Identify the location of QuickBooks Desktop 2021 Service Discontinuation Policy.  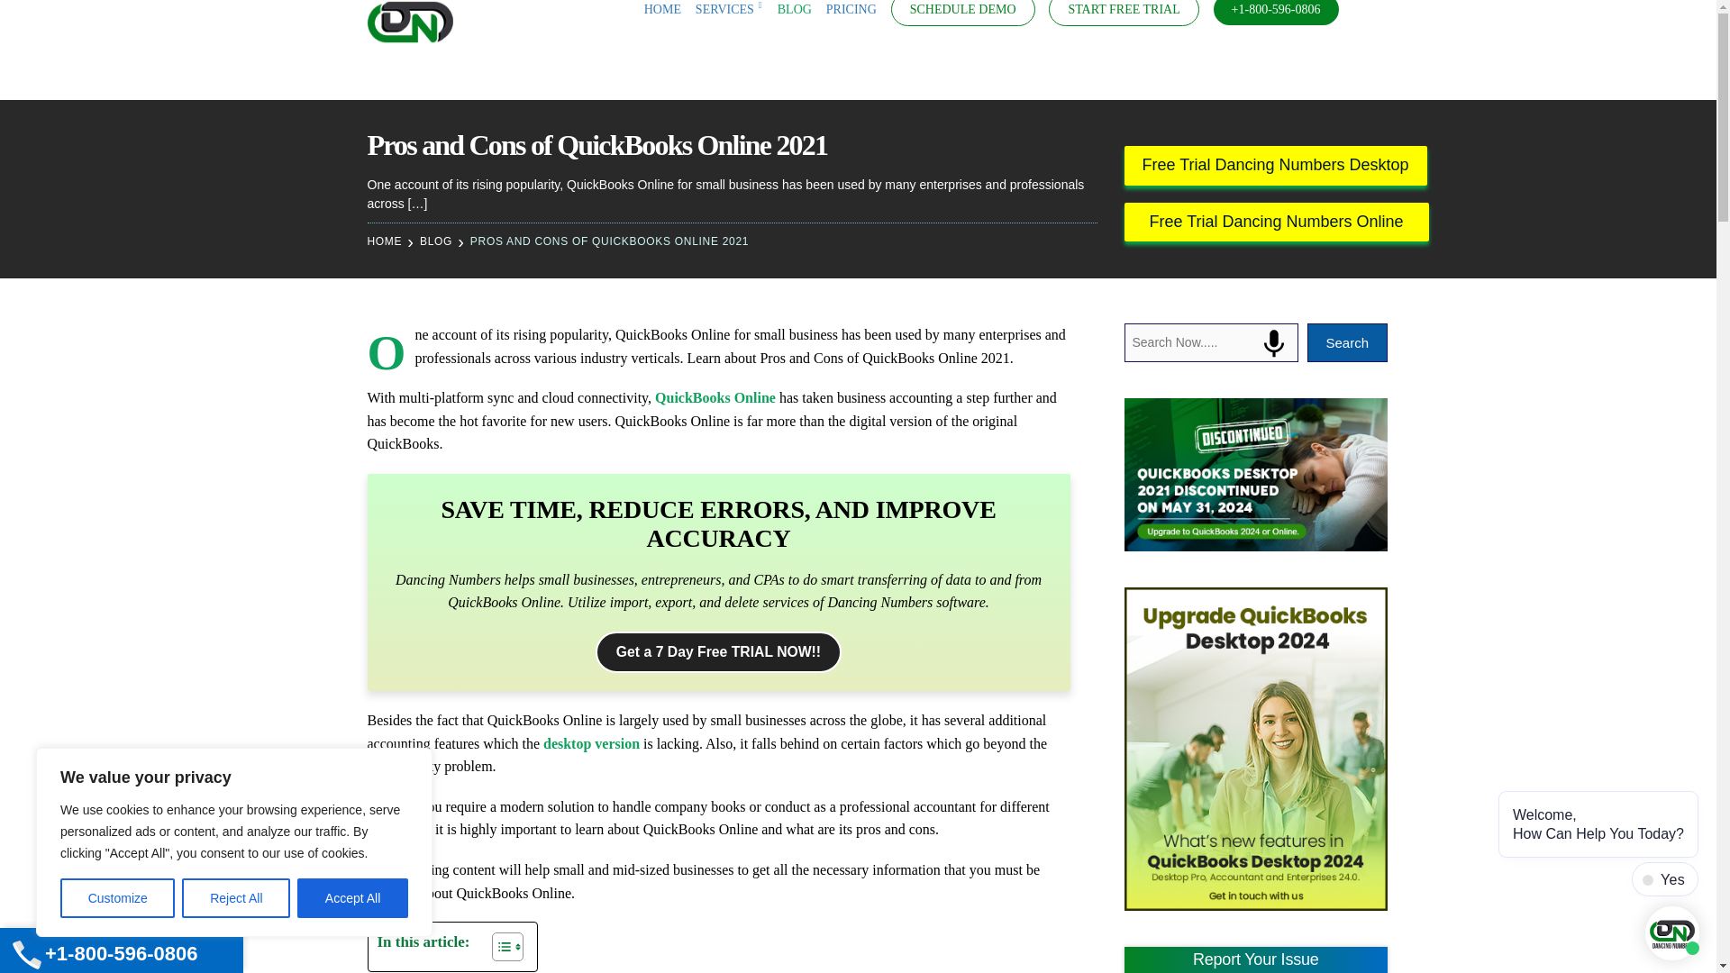
(1256, 474).